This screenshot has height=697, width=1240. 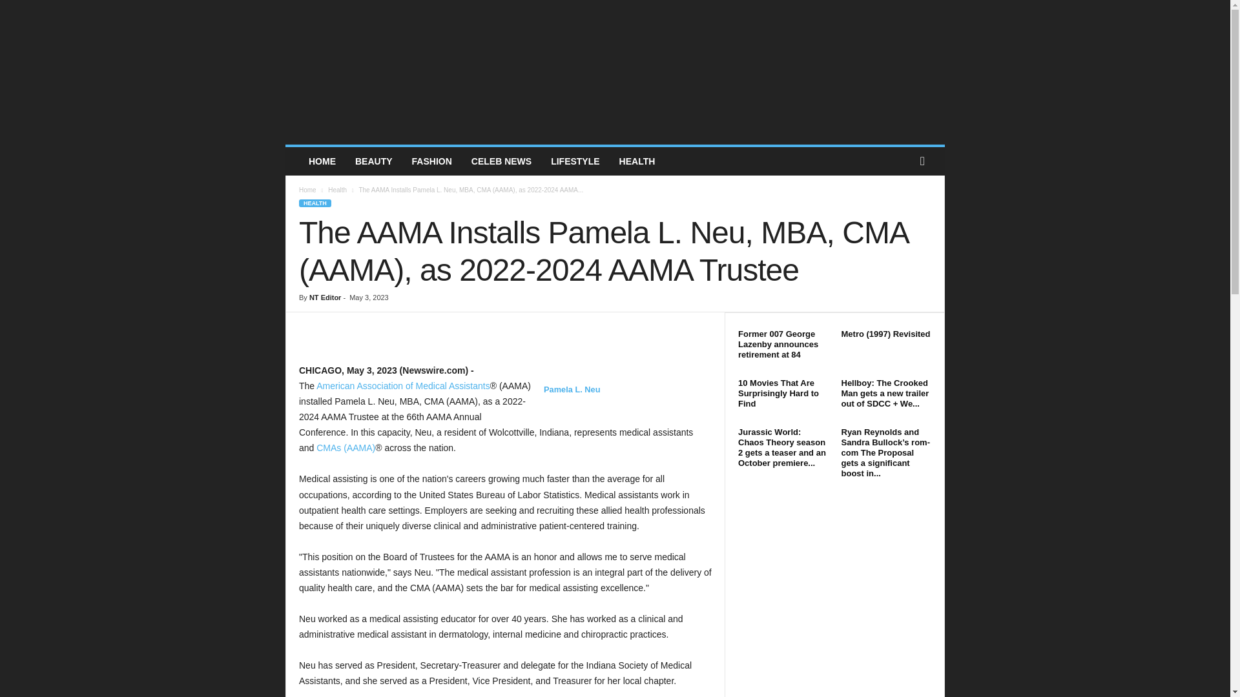 I want to click on NT Beauty magazine, so click(x=615, y=72).